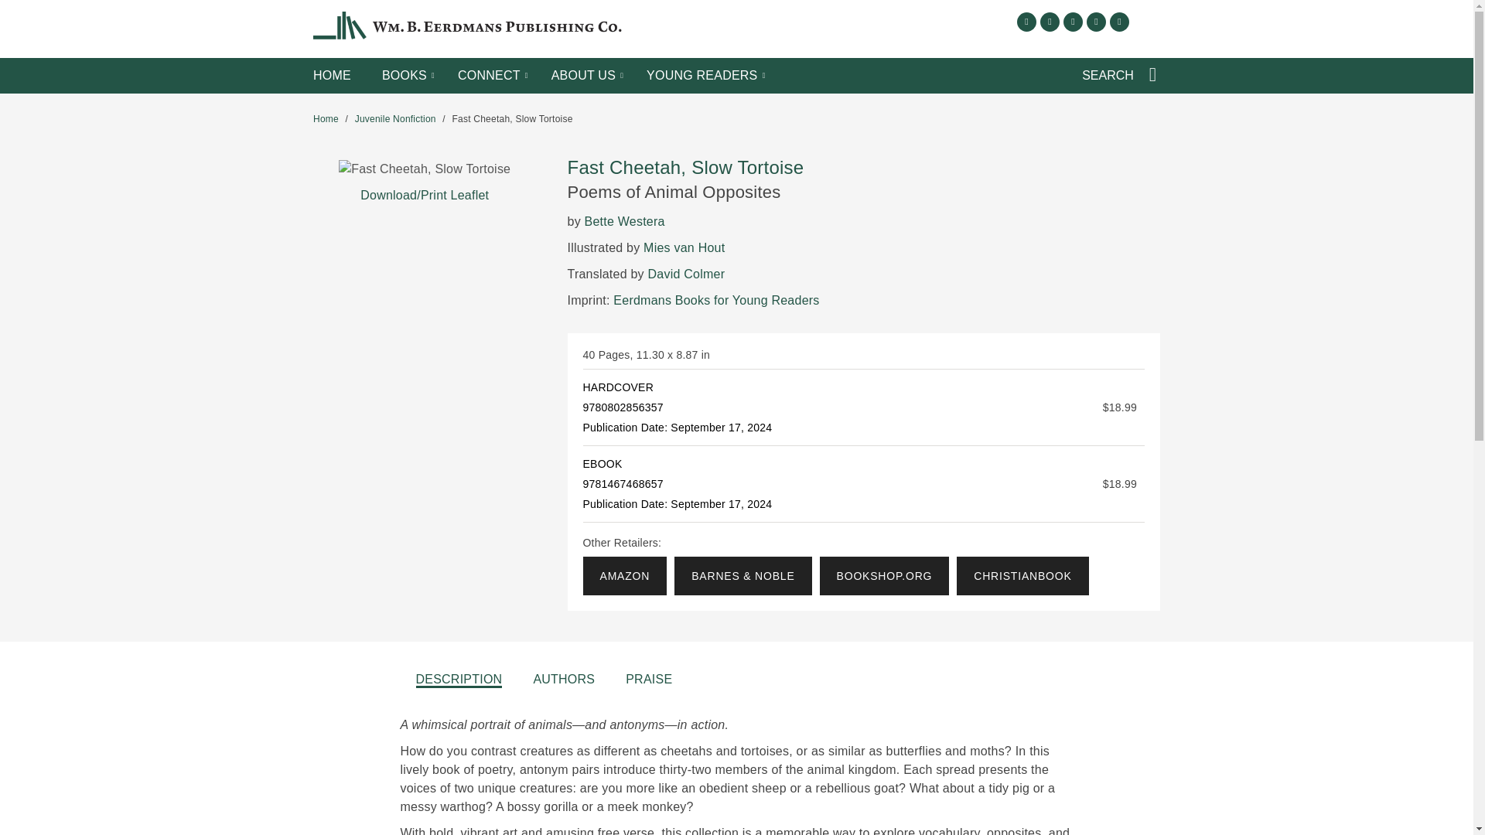 This screenshot has height=835, width=1485. I want to click on Bookshop.org, so click(885, 576).